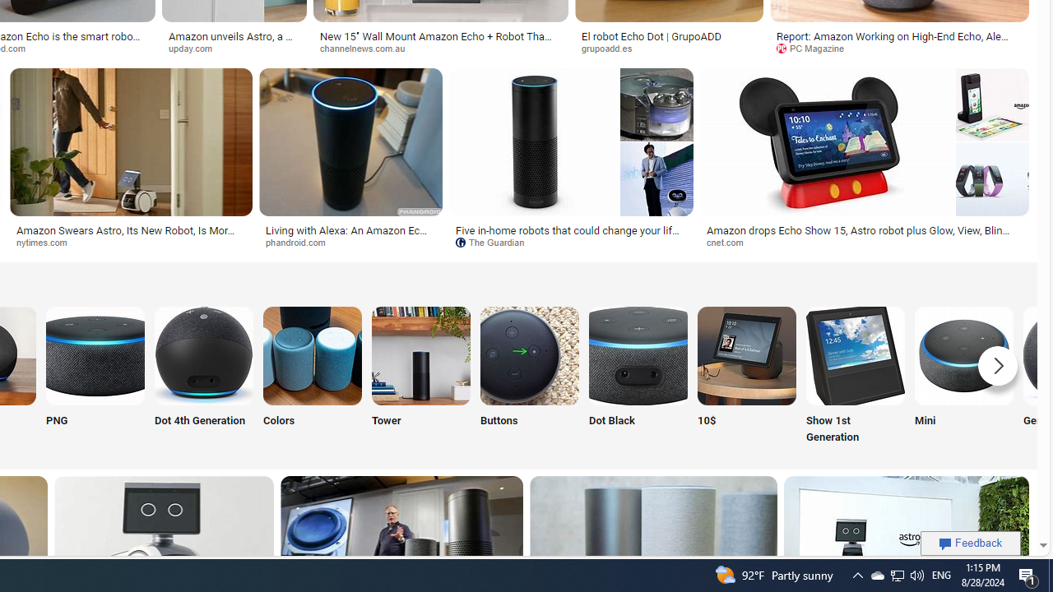  What do you see at coordinates (530, 377) in the screenshot?
I see `Amazon Echo Buttons Buttons` at bounding box center [530, 377].